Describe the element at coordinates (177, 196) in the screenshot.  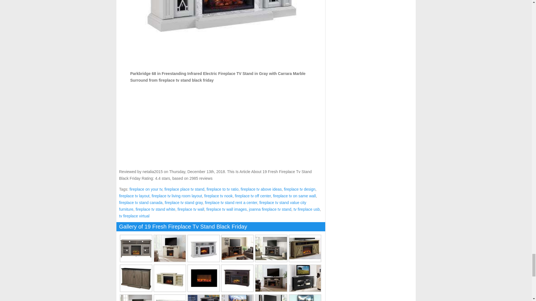
I see `fireplace tv living room layout` at that location.